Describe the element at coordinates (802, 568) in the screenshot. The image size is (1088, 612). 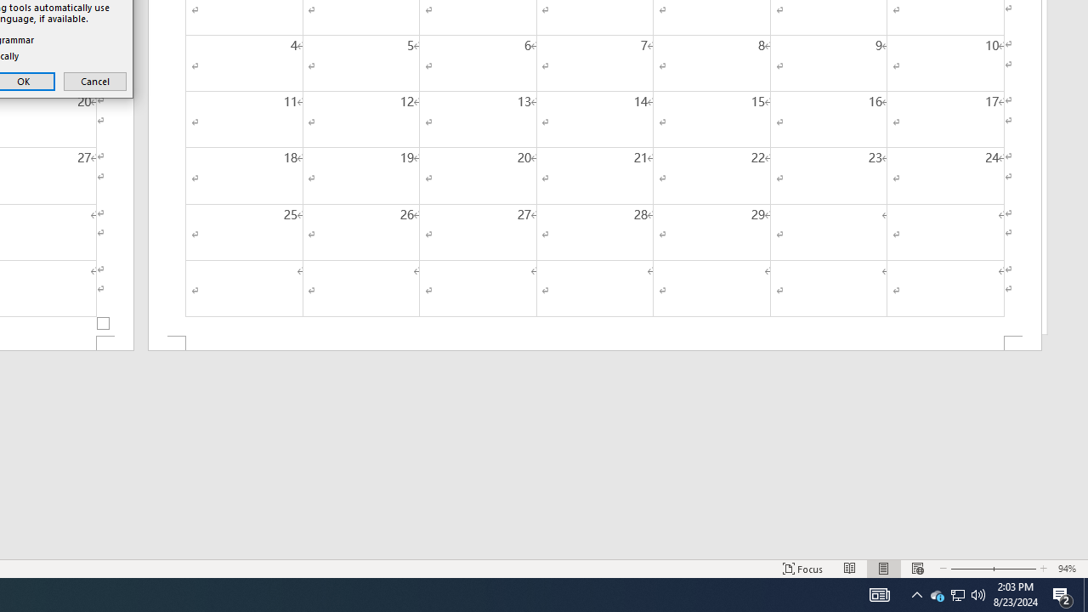
I see `Focus ` at that location.